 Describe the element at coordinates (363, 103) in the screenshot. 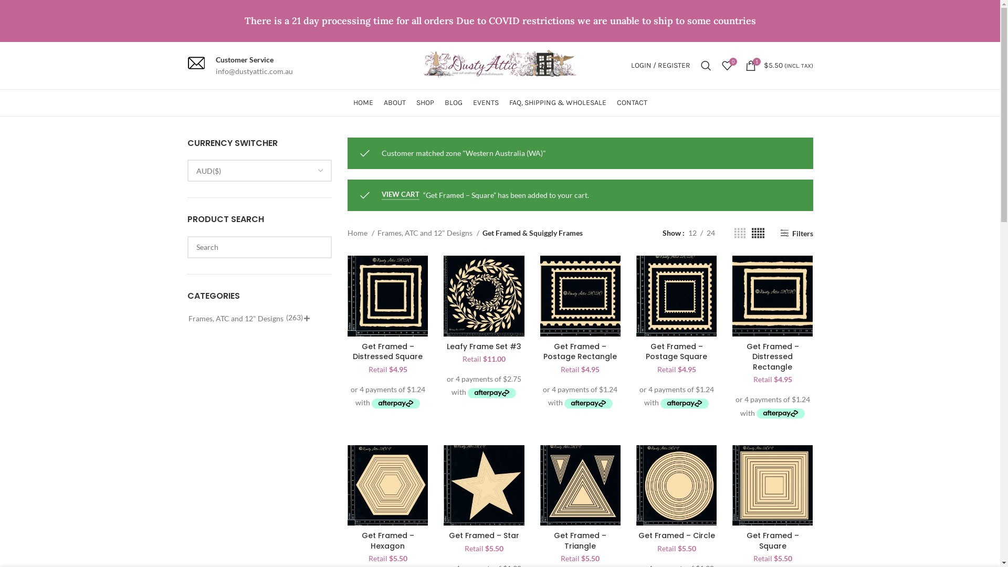

I see `HOME` at that location.